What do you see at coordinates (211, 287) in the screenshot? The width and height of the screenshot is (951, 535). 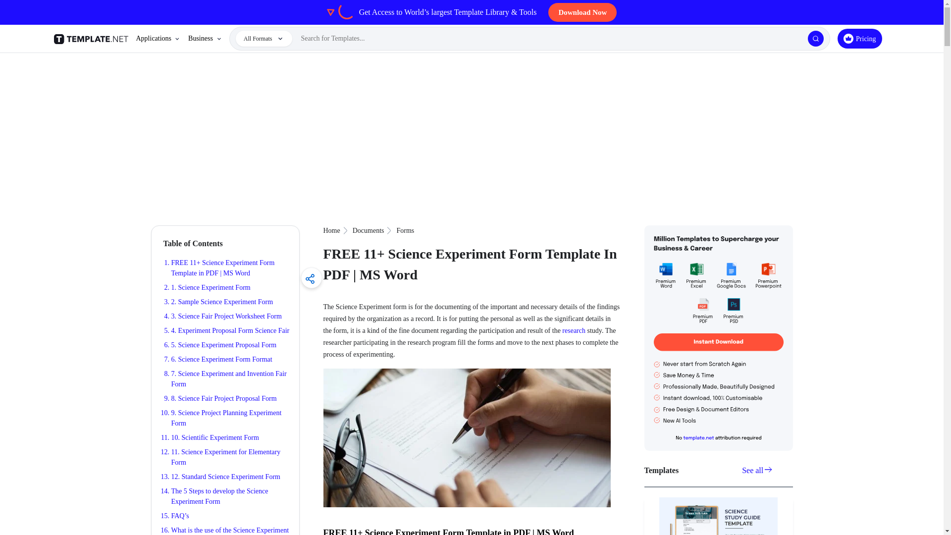 I see `1. Science Experiment Form` at bounding box center [211, 287].